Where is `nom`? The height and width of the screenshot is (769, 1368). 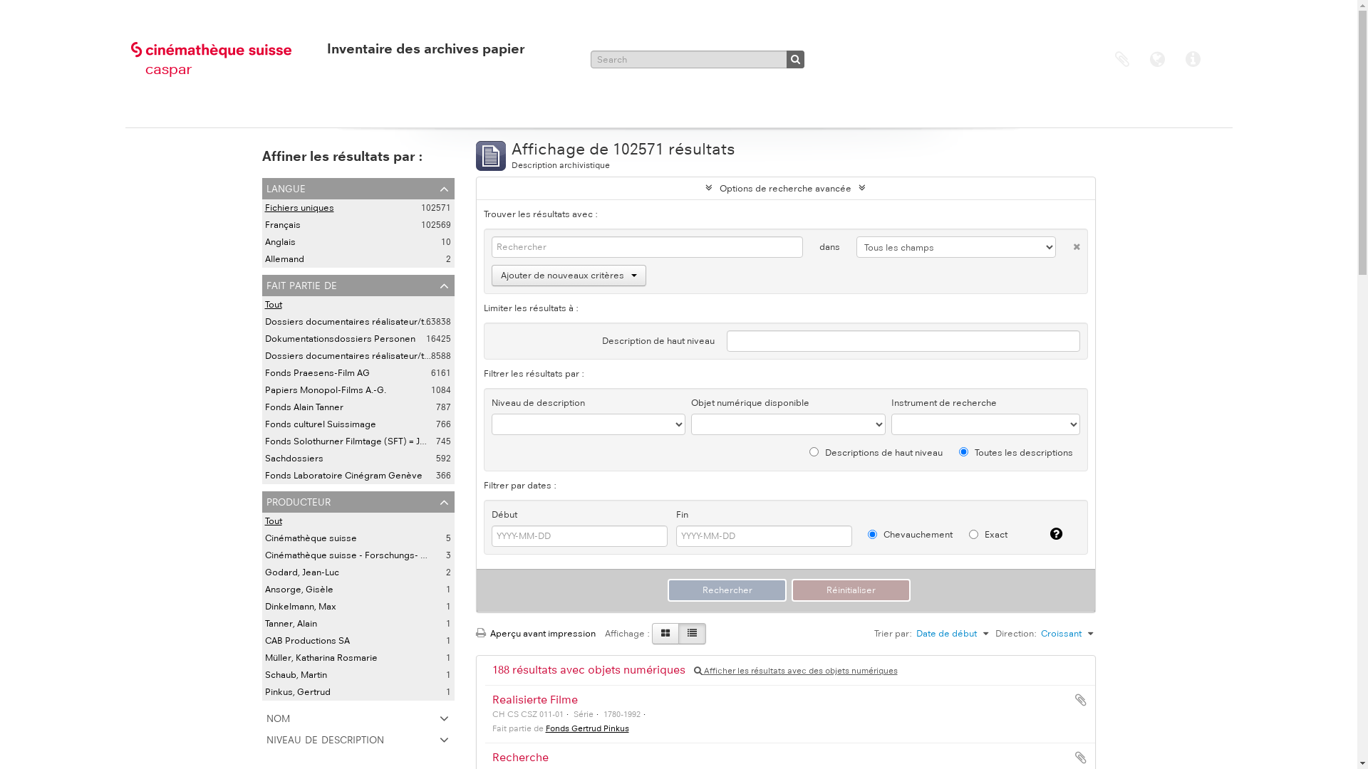
nom is located at coordinates (358, 718).